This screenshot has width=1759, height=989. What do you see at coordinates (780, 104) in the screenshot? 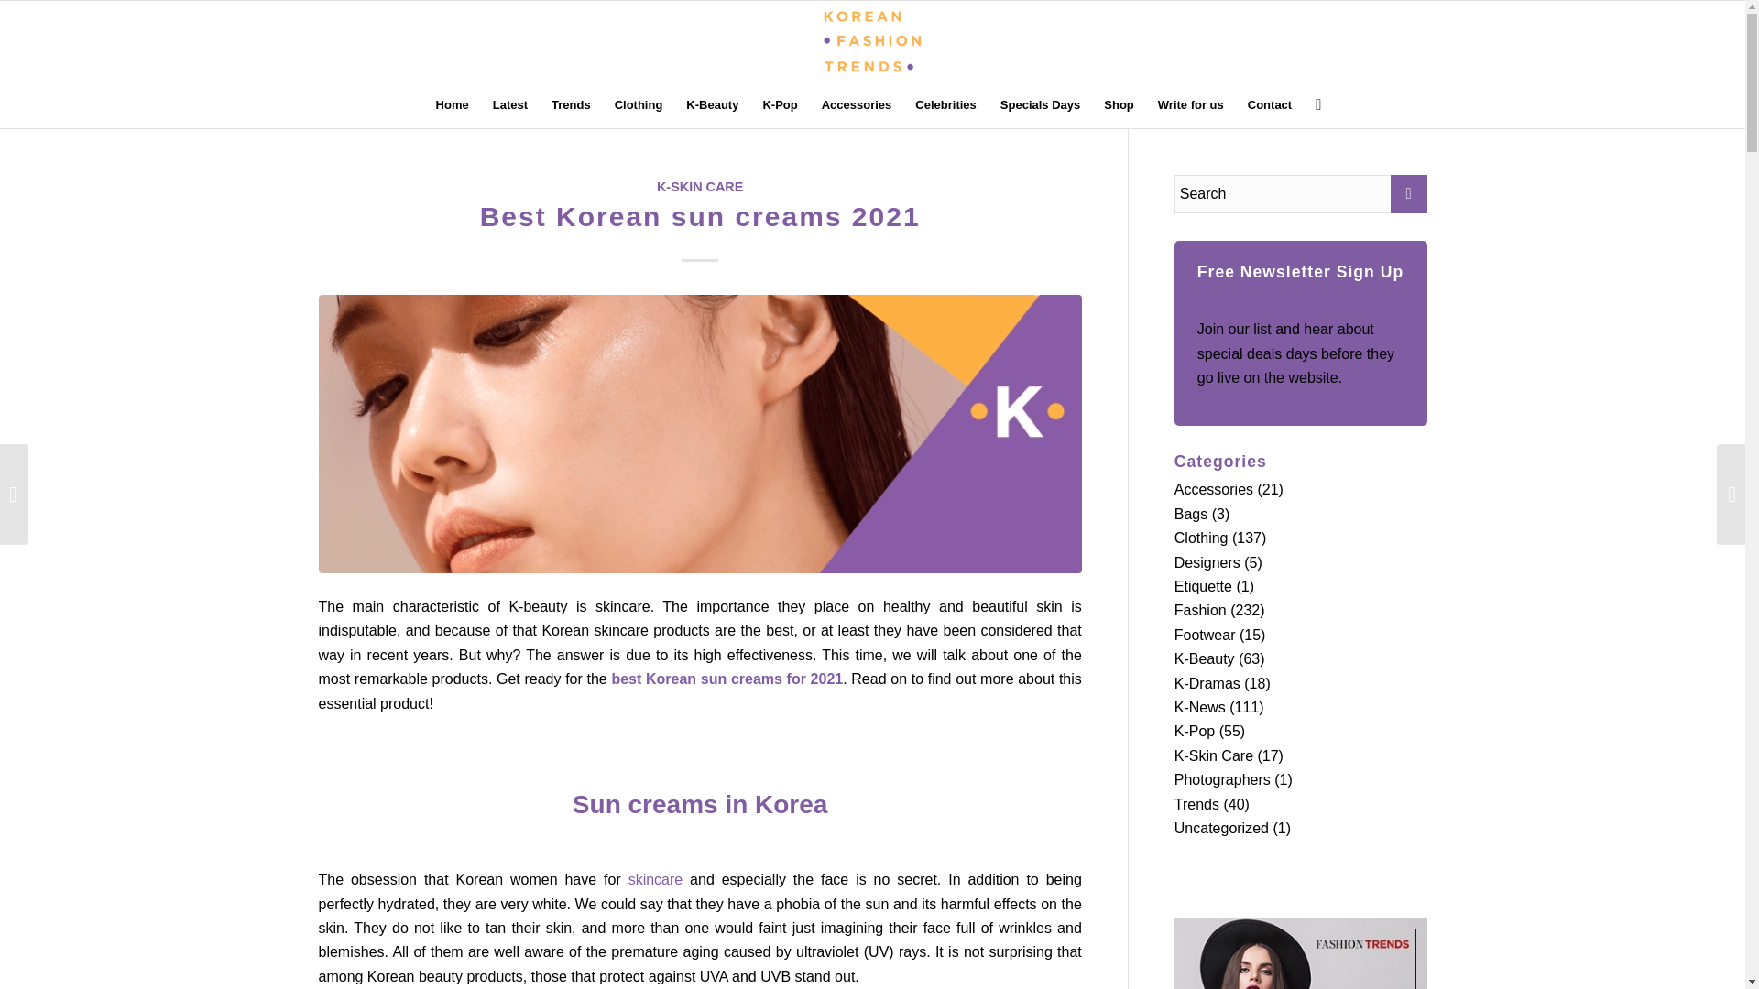
I see `K-Pop` at bounding box center [780, 104].